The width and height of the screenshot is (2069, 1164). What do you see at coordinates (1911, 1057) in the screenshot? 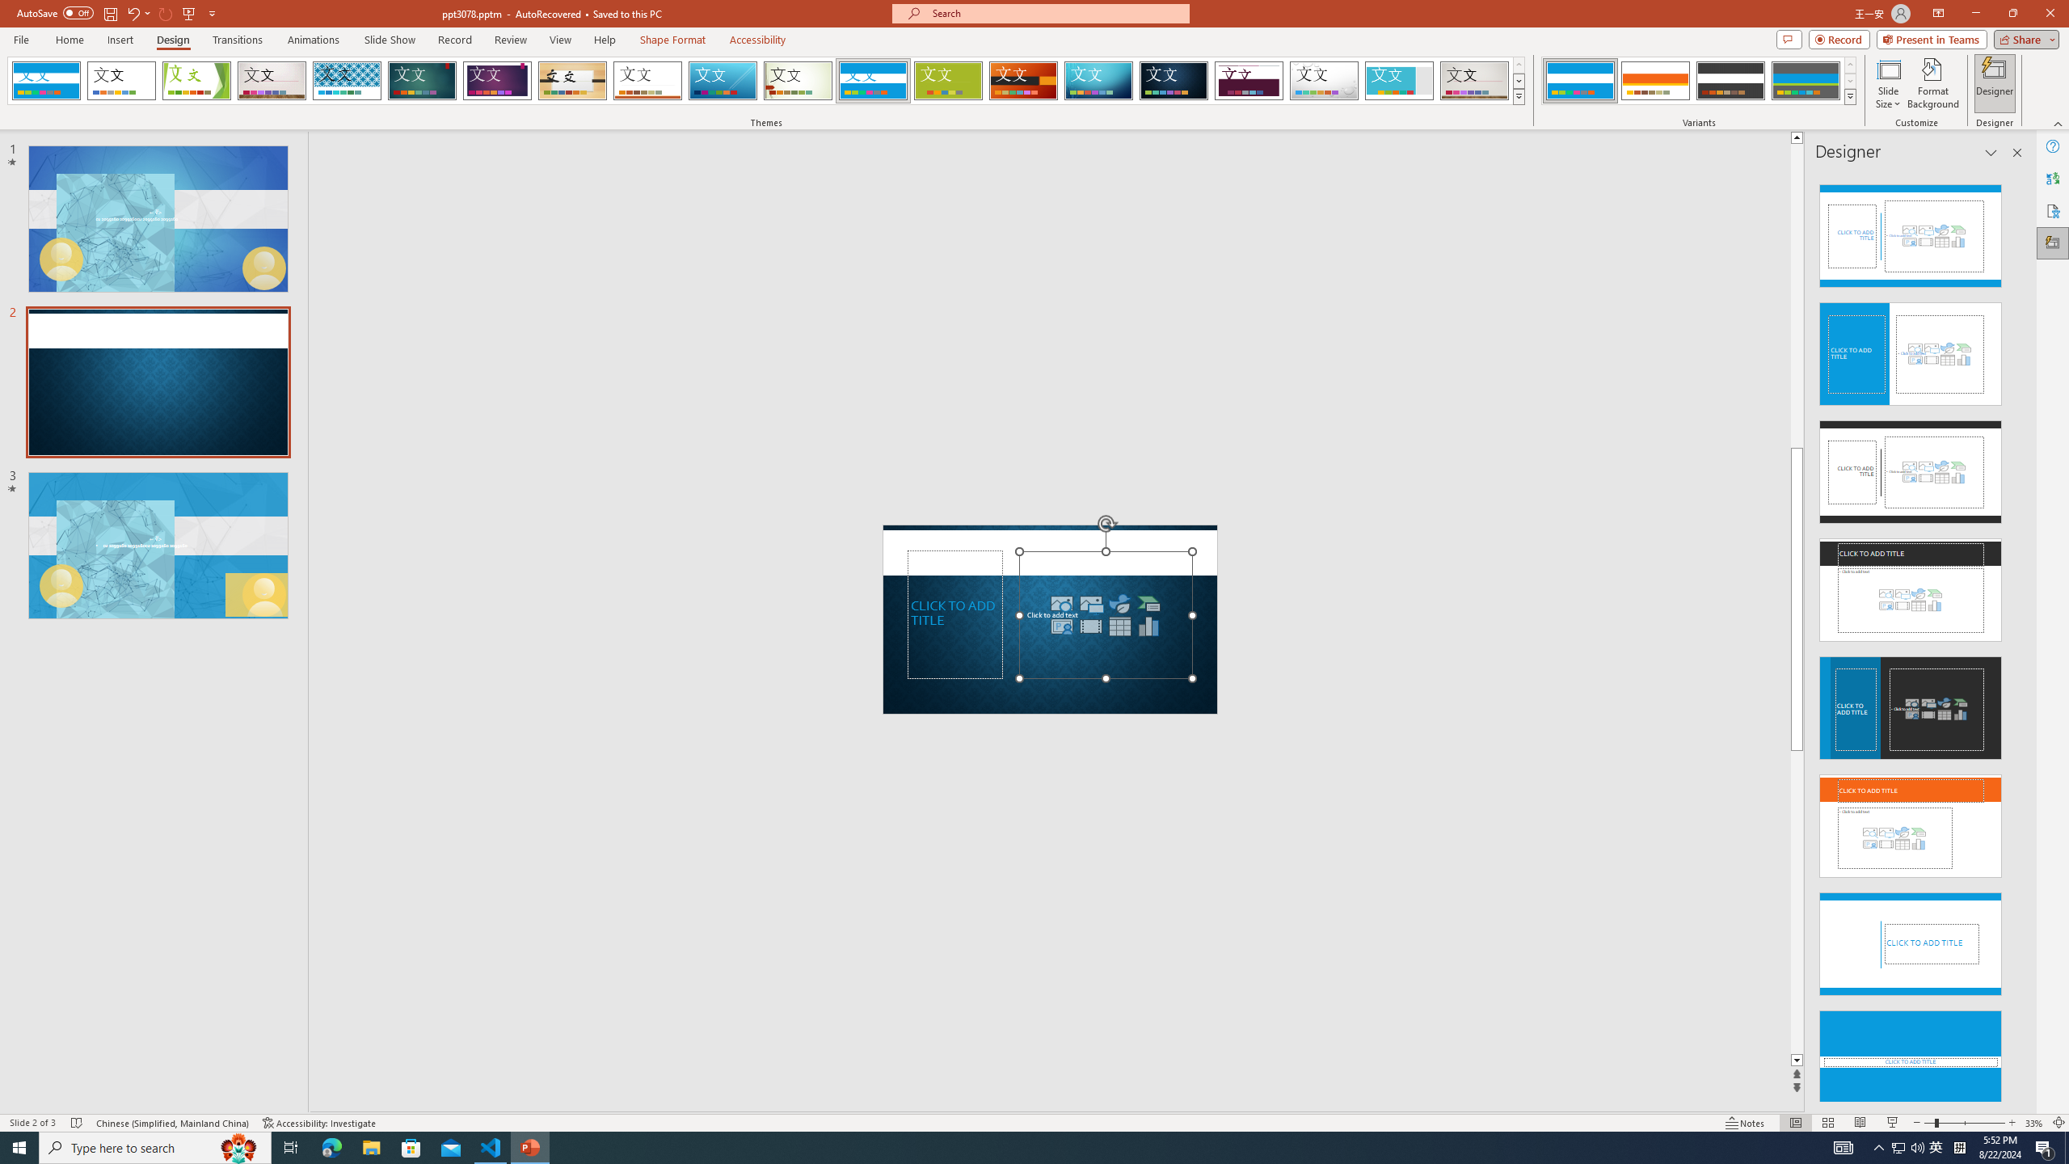
I see `Design Idea` at bounding box center [1911, 1057].